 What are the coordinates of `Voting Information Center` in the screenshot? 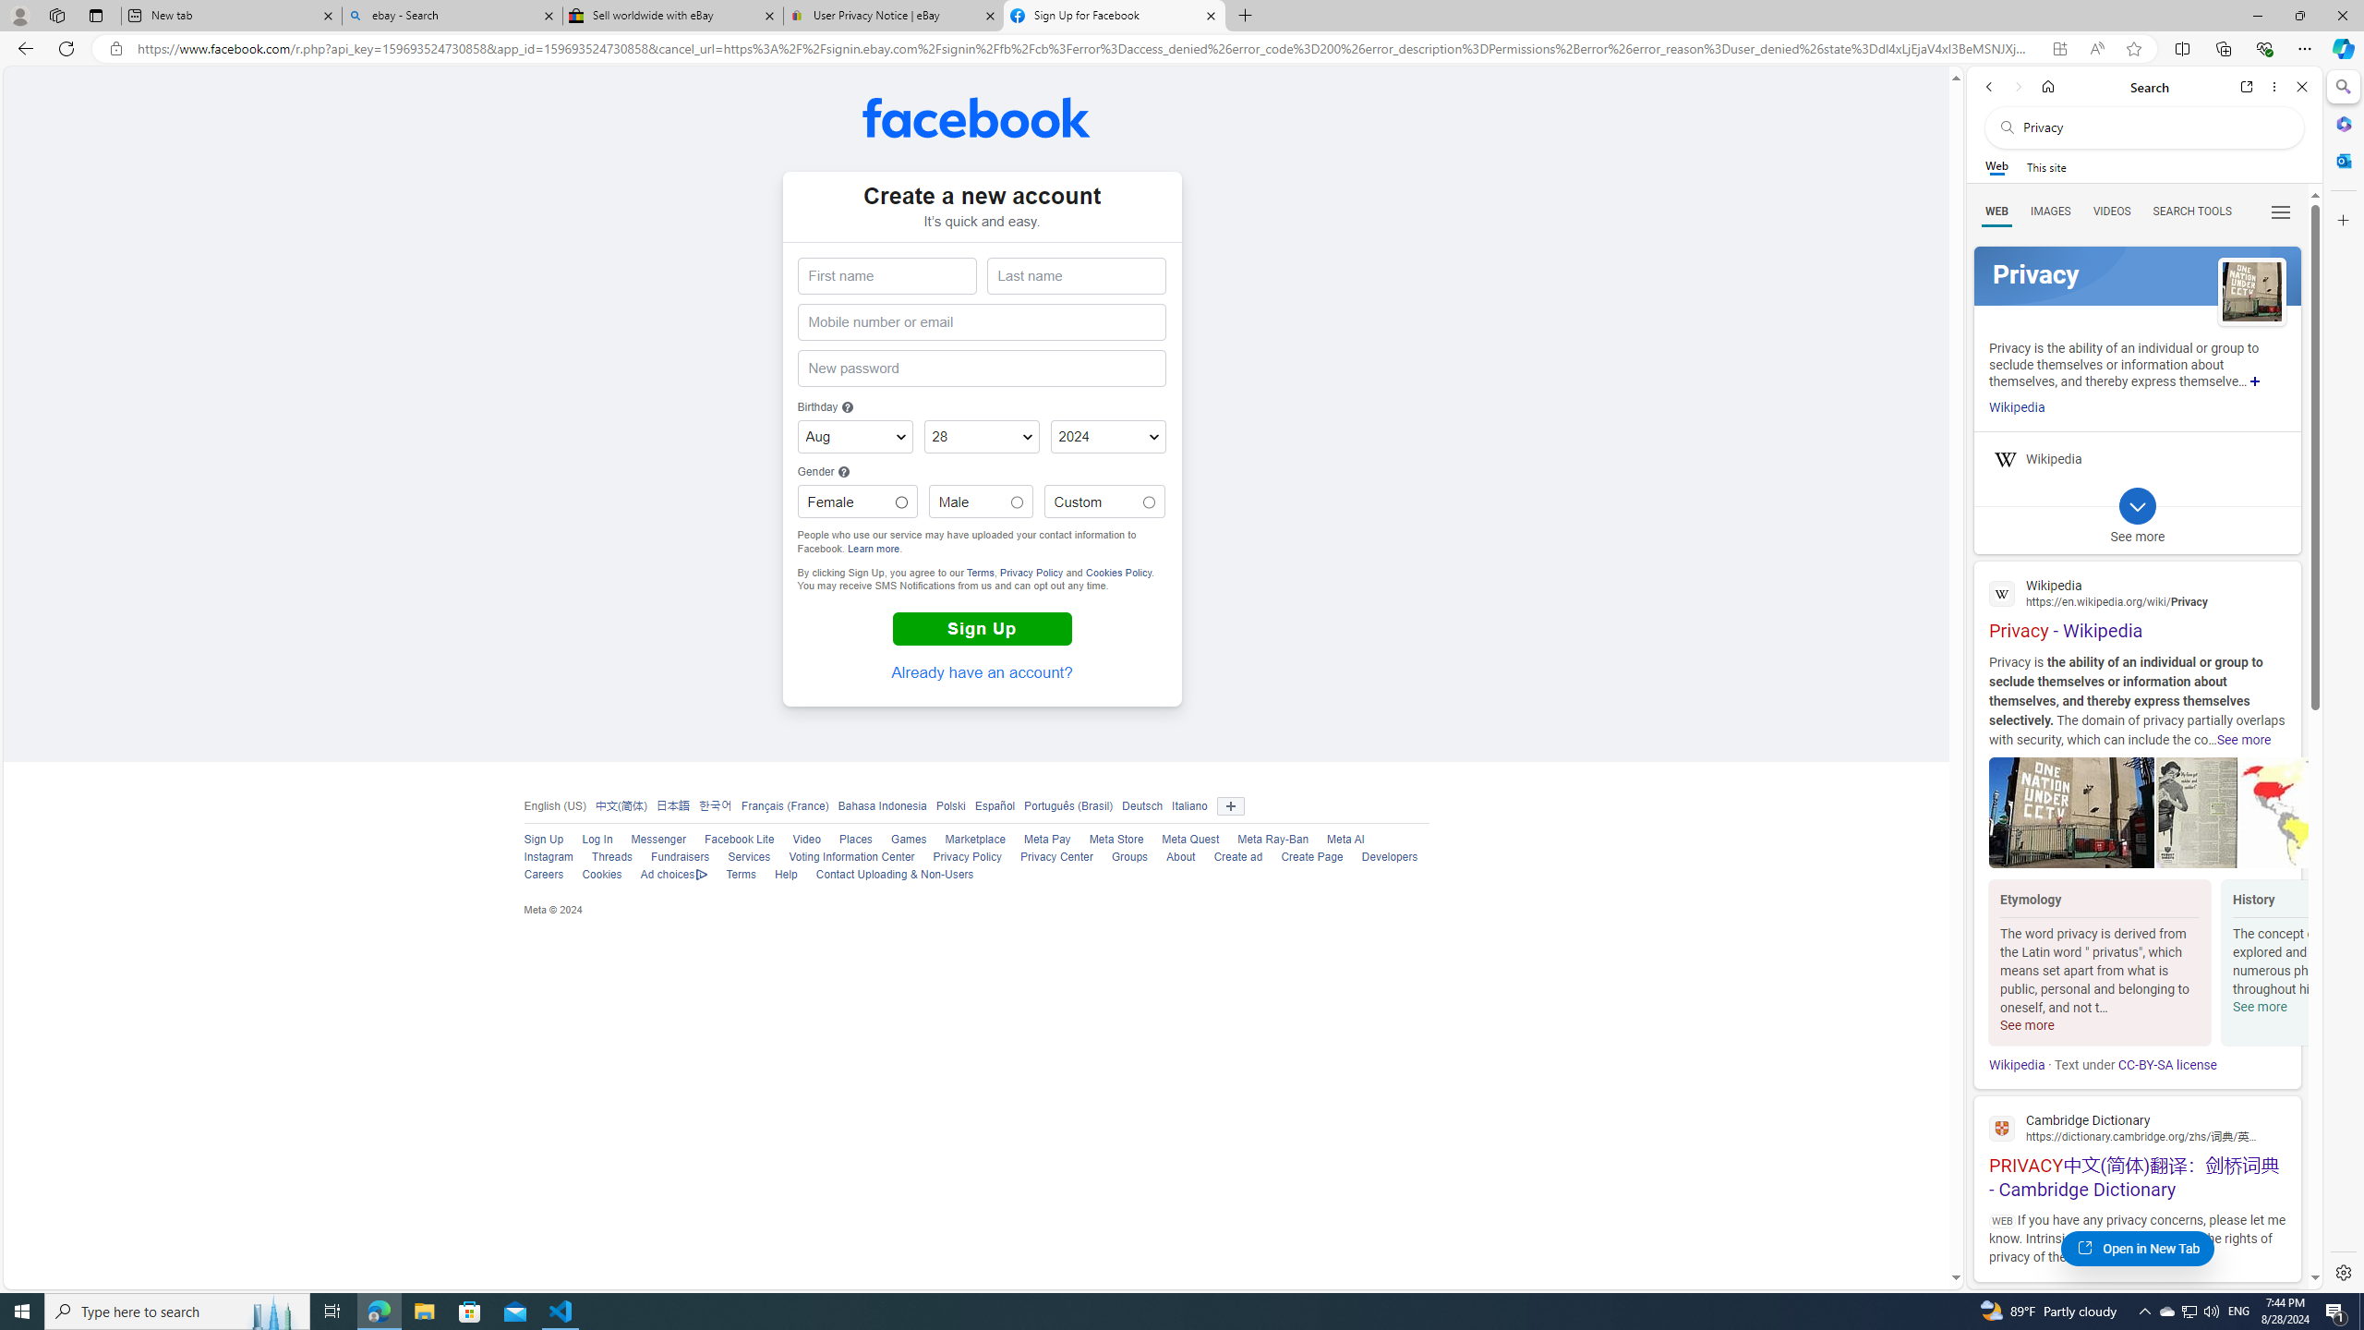 It's located at (851, 857).